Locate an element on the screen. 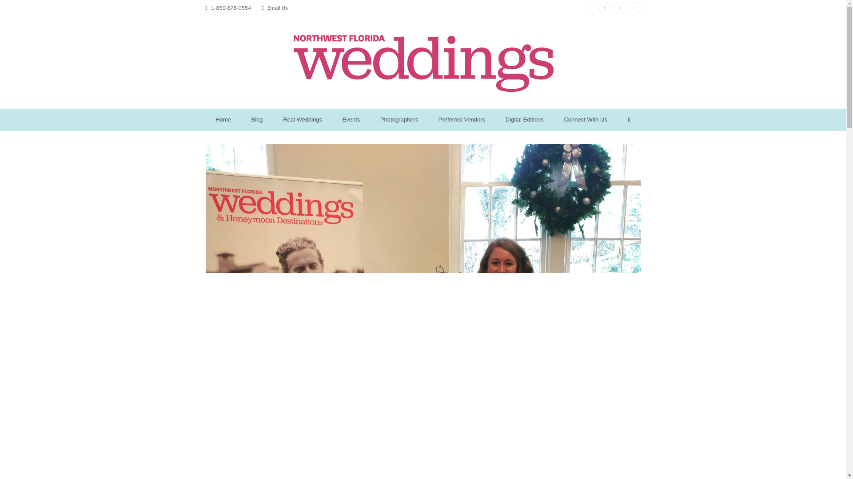  Connect With Us is located at coordinates (586, 120).